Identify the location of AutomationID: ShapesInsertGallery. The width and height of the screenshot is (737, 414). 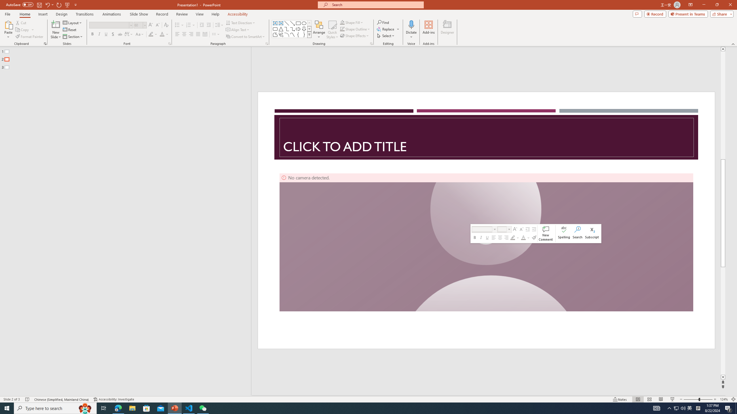
(292, 29).